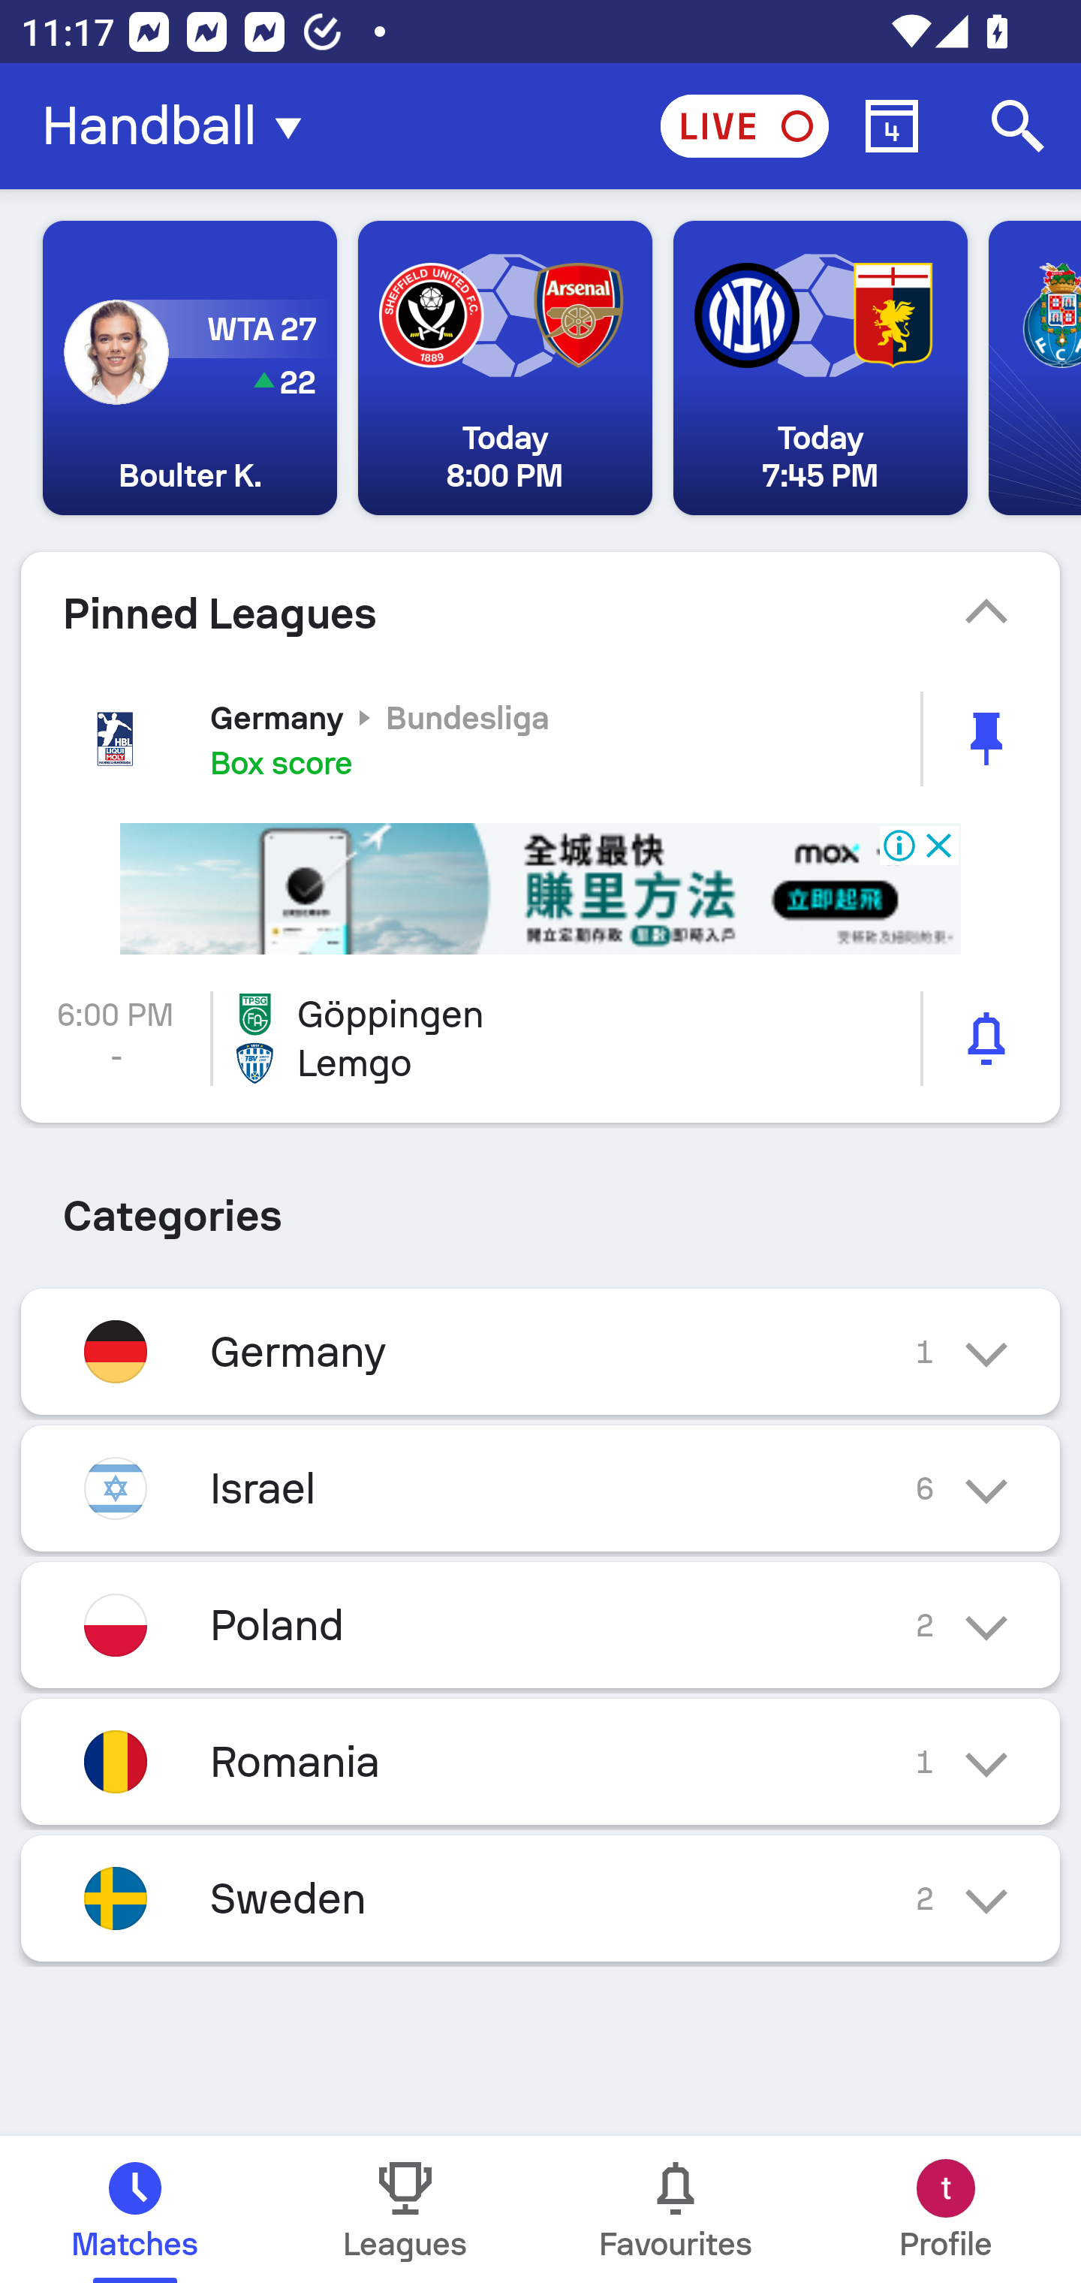 The image size is (1081, 2283). What do you see at coordinates (540, 1205) in the screenshot?
I see `Categories` at bounding box center [540, 1205].